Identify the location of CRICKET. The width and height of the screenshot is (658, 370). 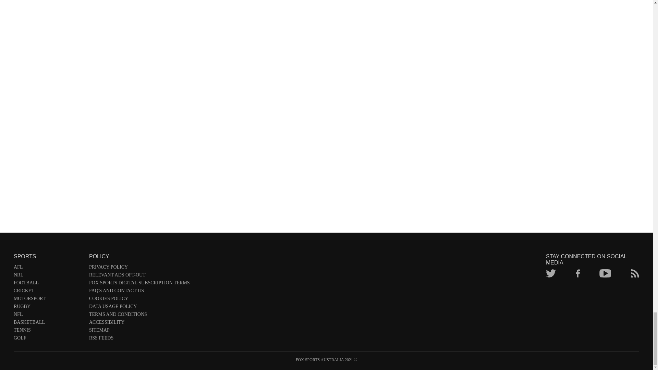
(48, 292).